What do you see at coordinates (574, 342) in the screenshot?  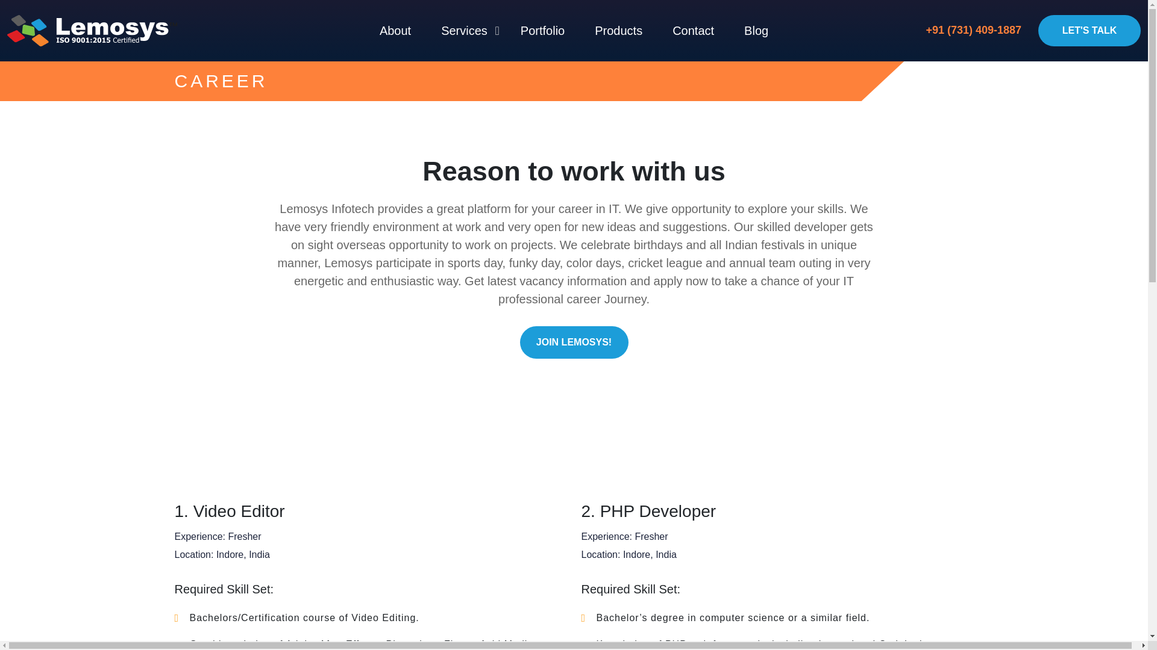 I see `JOIN LEMOSYS!` at bounding box center [574, 342].